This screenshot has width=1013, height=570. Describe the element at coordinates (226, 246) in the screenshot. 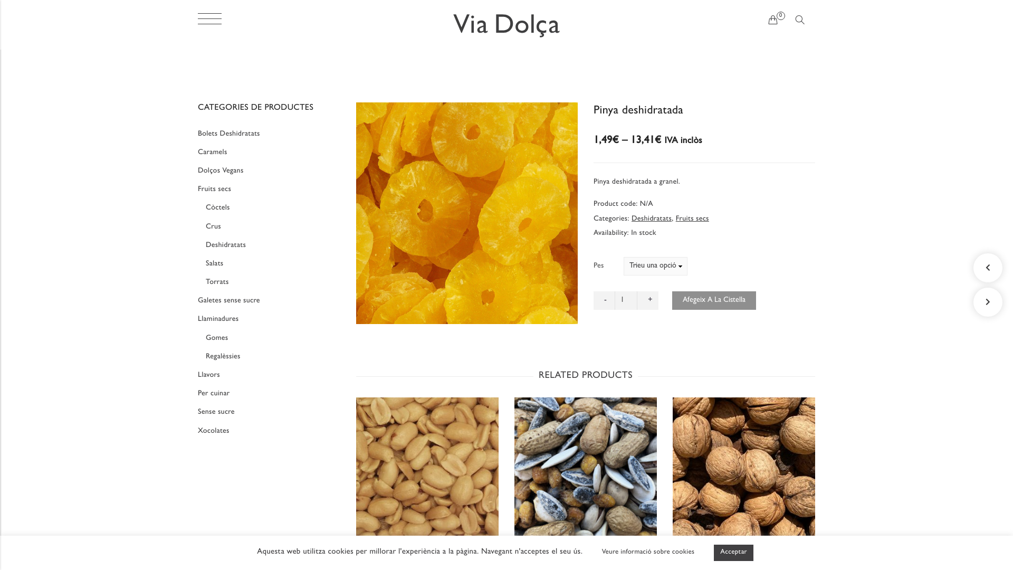

I see `Deshidratats` at that location.